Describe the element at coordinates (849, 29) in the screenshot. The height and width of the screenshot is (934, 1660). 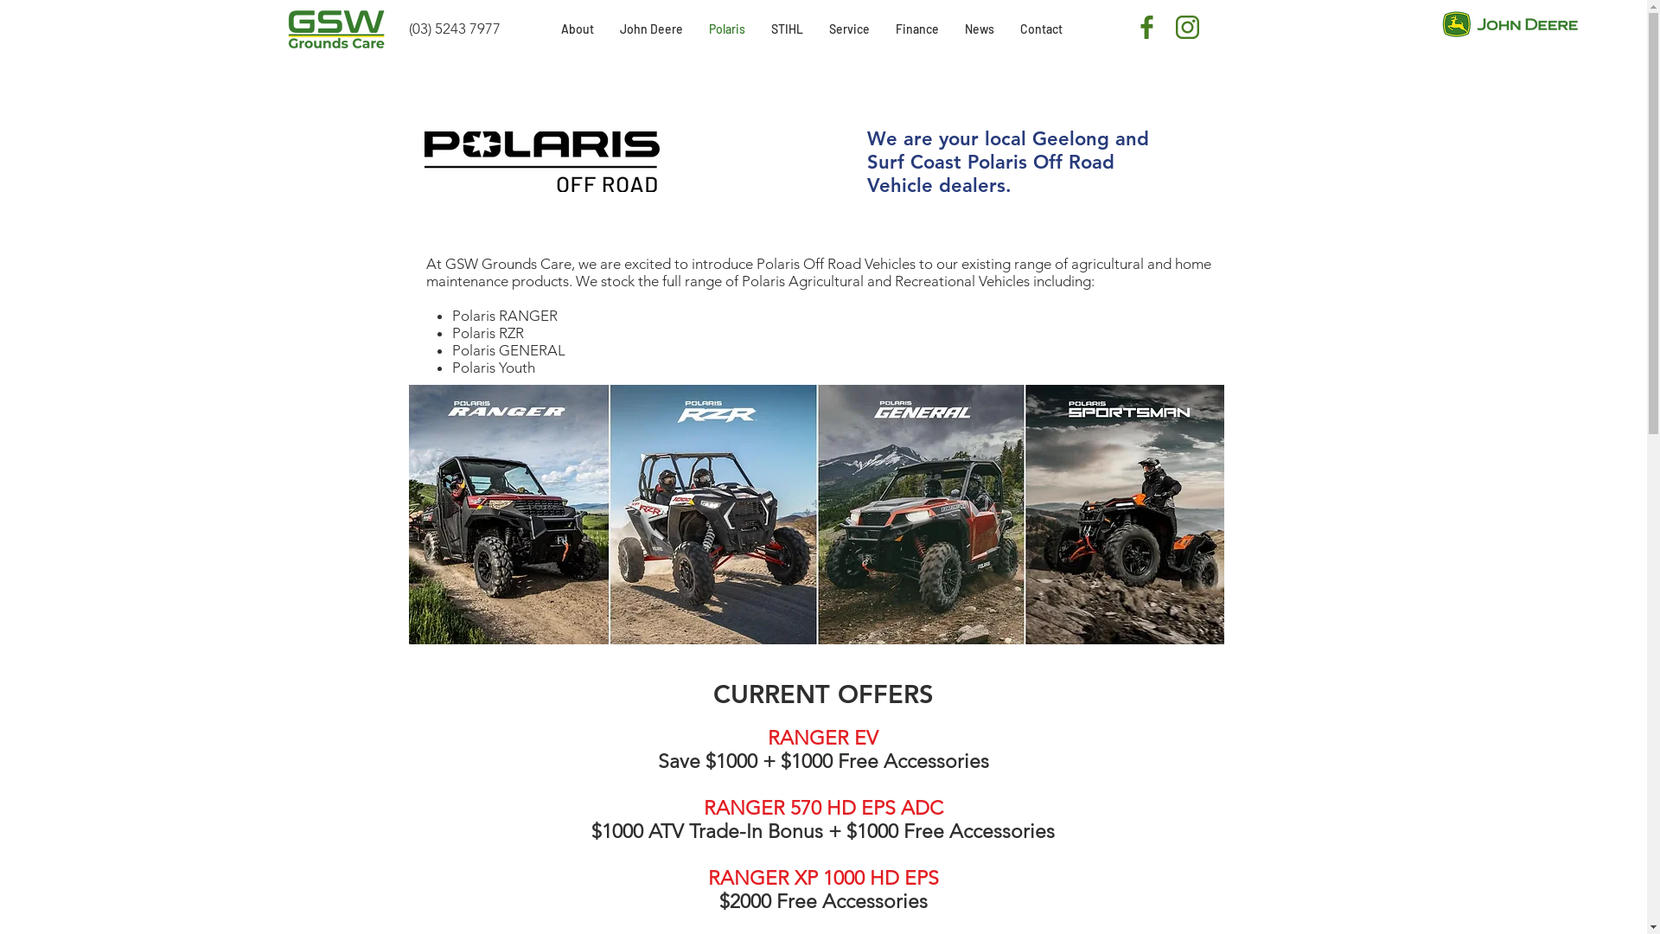
I see `Service` at that location.